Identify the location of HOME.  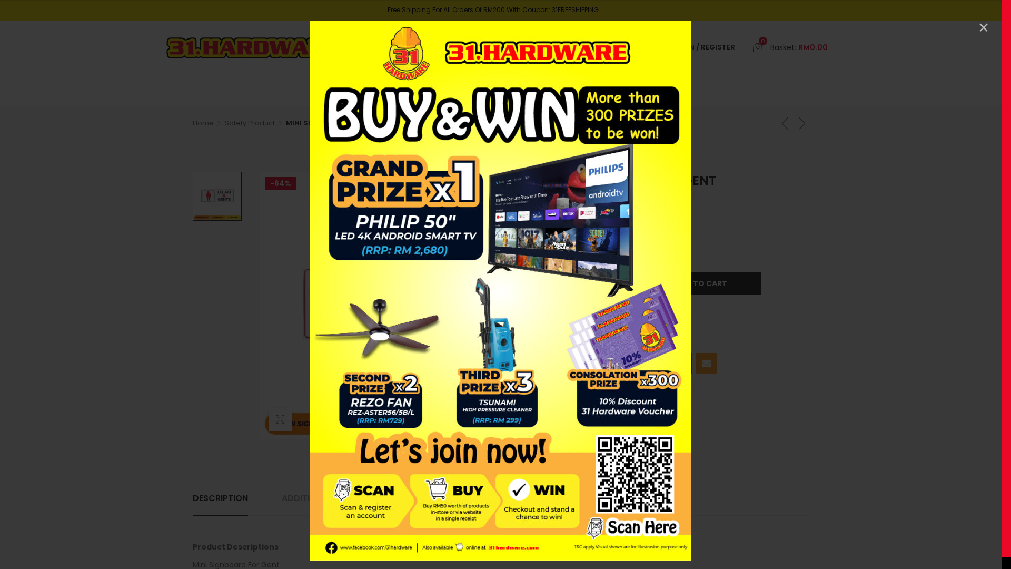
(331, 90).